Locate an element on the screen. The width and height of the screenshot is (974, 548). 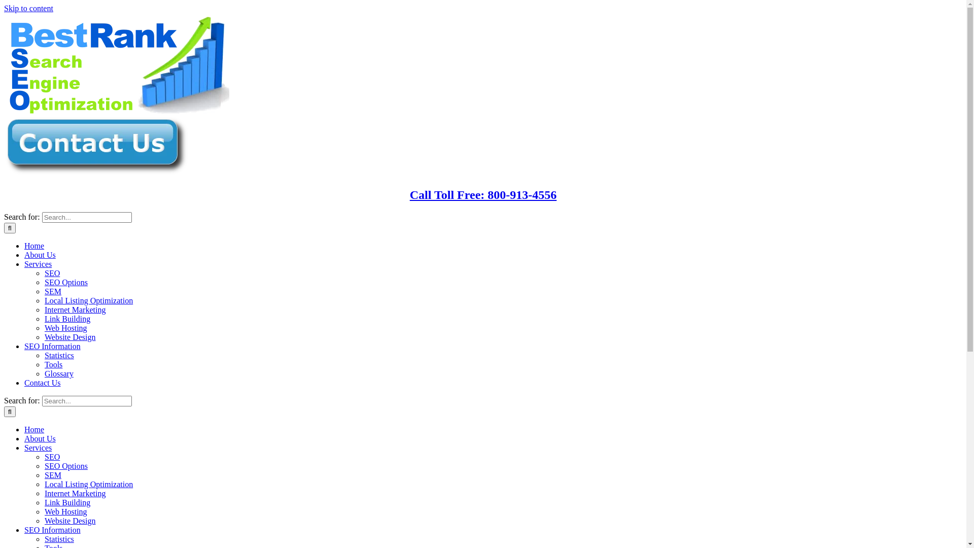
SEO is located at coordinates (52, 457).